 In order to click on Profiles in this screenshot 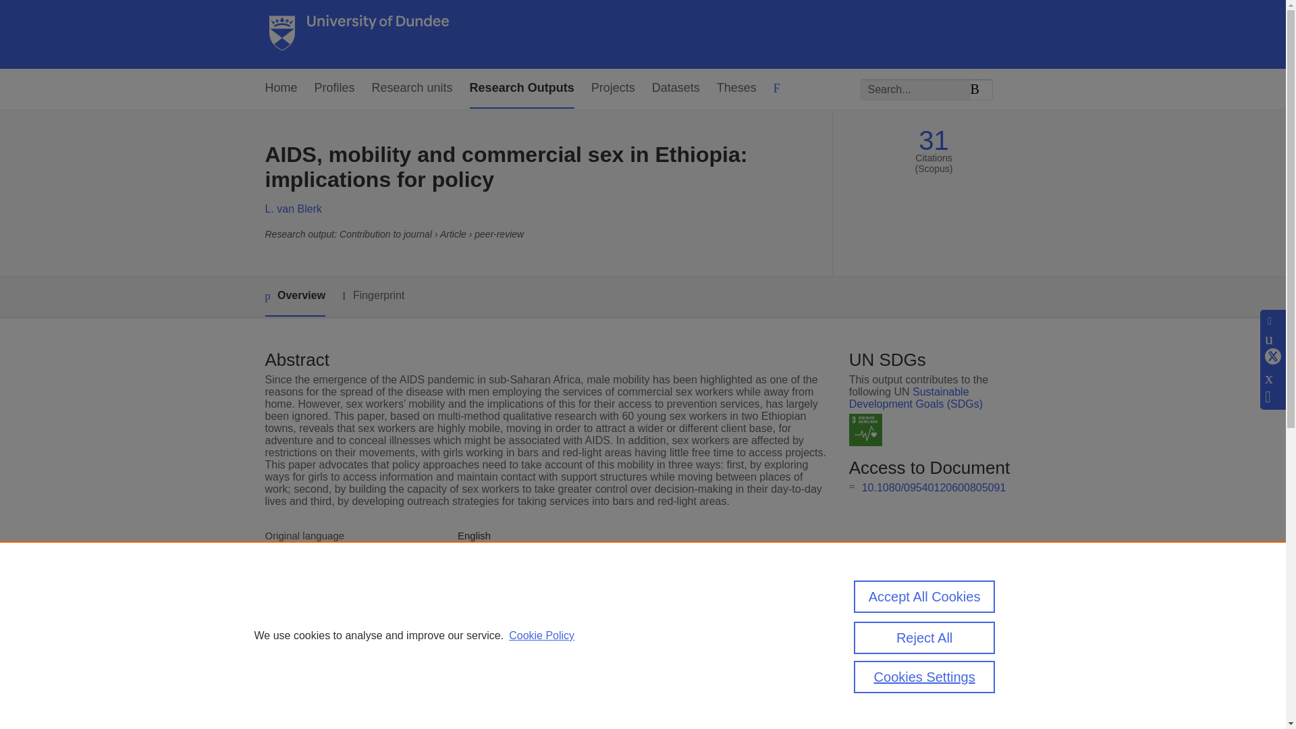, I will do `click(335, 88)`.